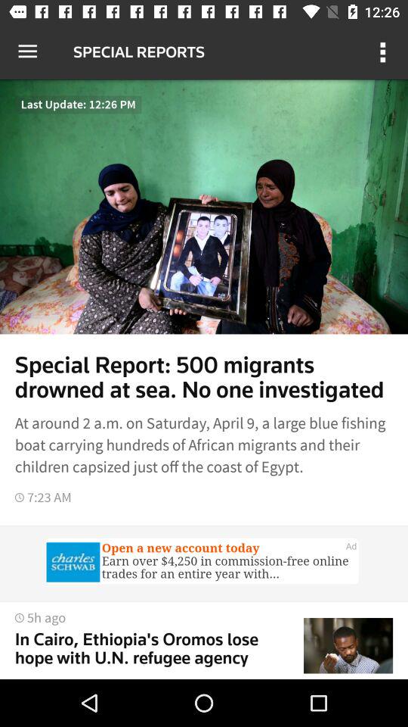 This screenshot has width=408, height=727. Describe the element at coordinates (204, 563) in the screenshot. I see `advertisement` at that location.